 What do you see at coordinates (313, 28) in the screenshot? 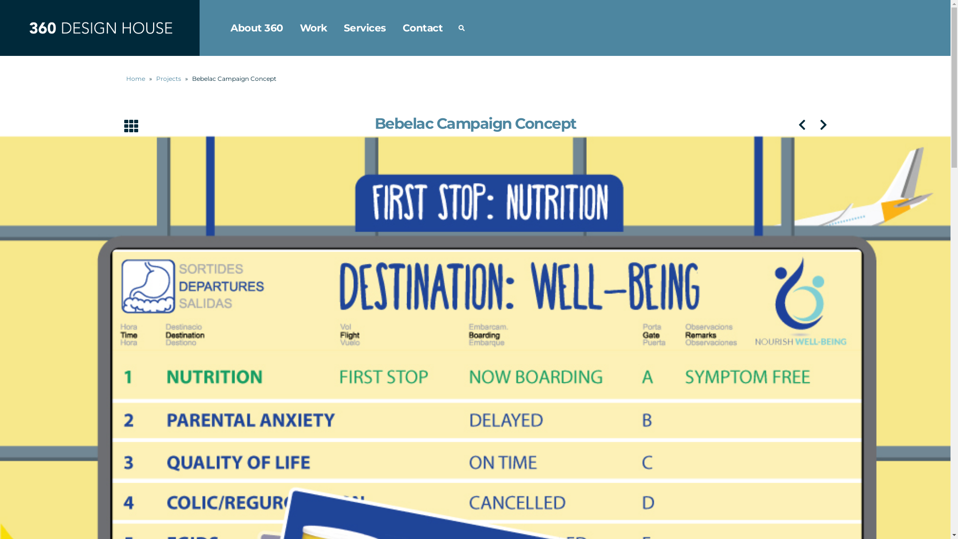
I see `Work` at bounding box center [313, 28].